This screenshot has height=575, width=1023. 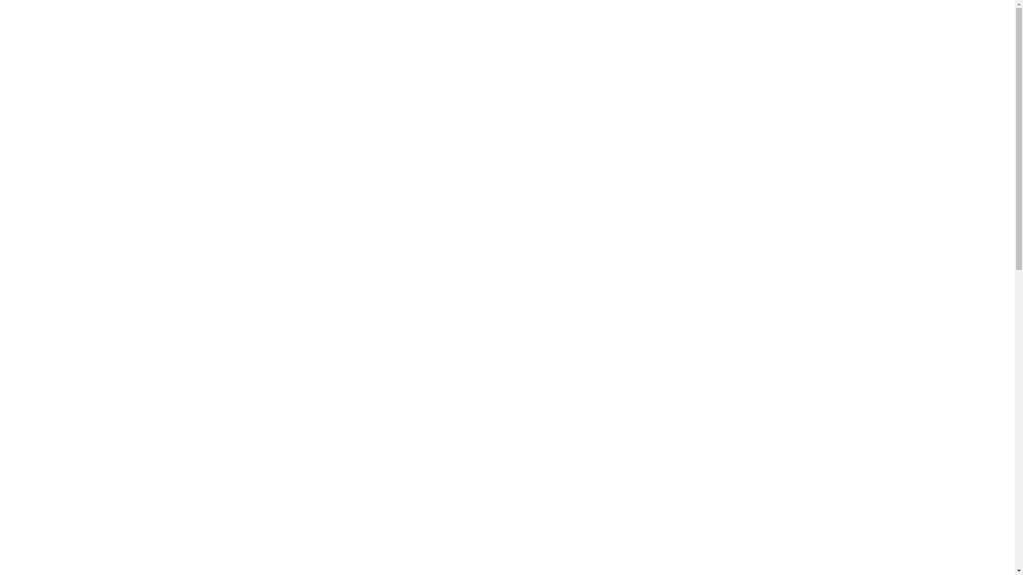 I want to click on post@applausverlag.ch, so click(x=740, y=306).